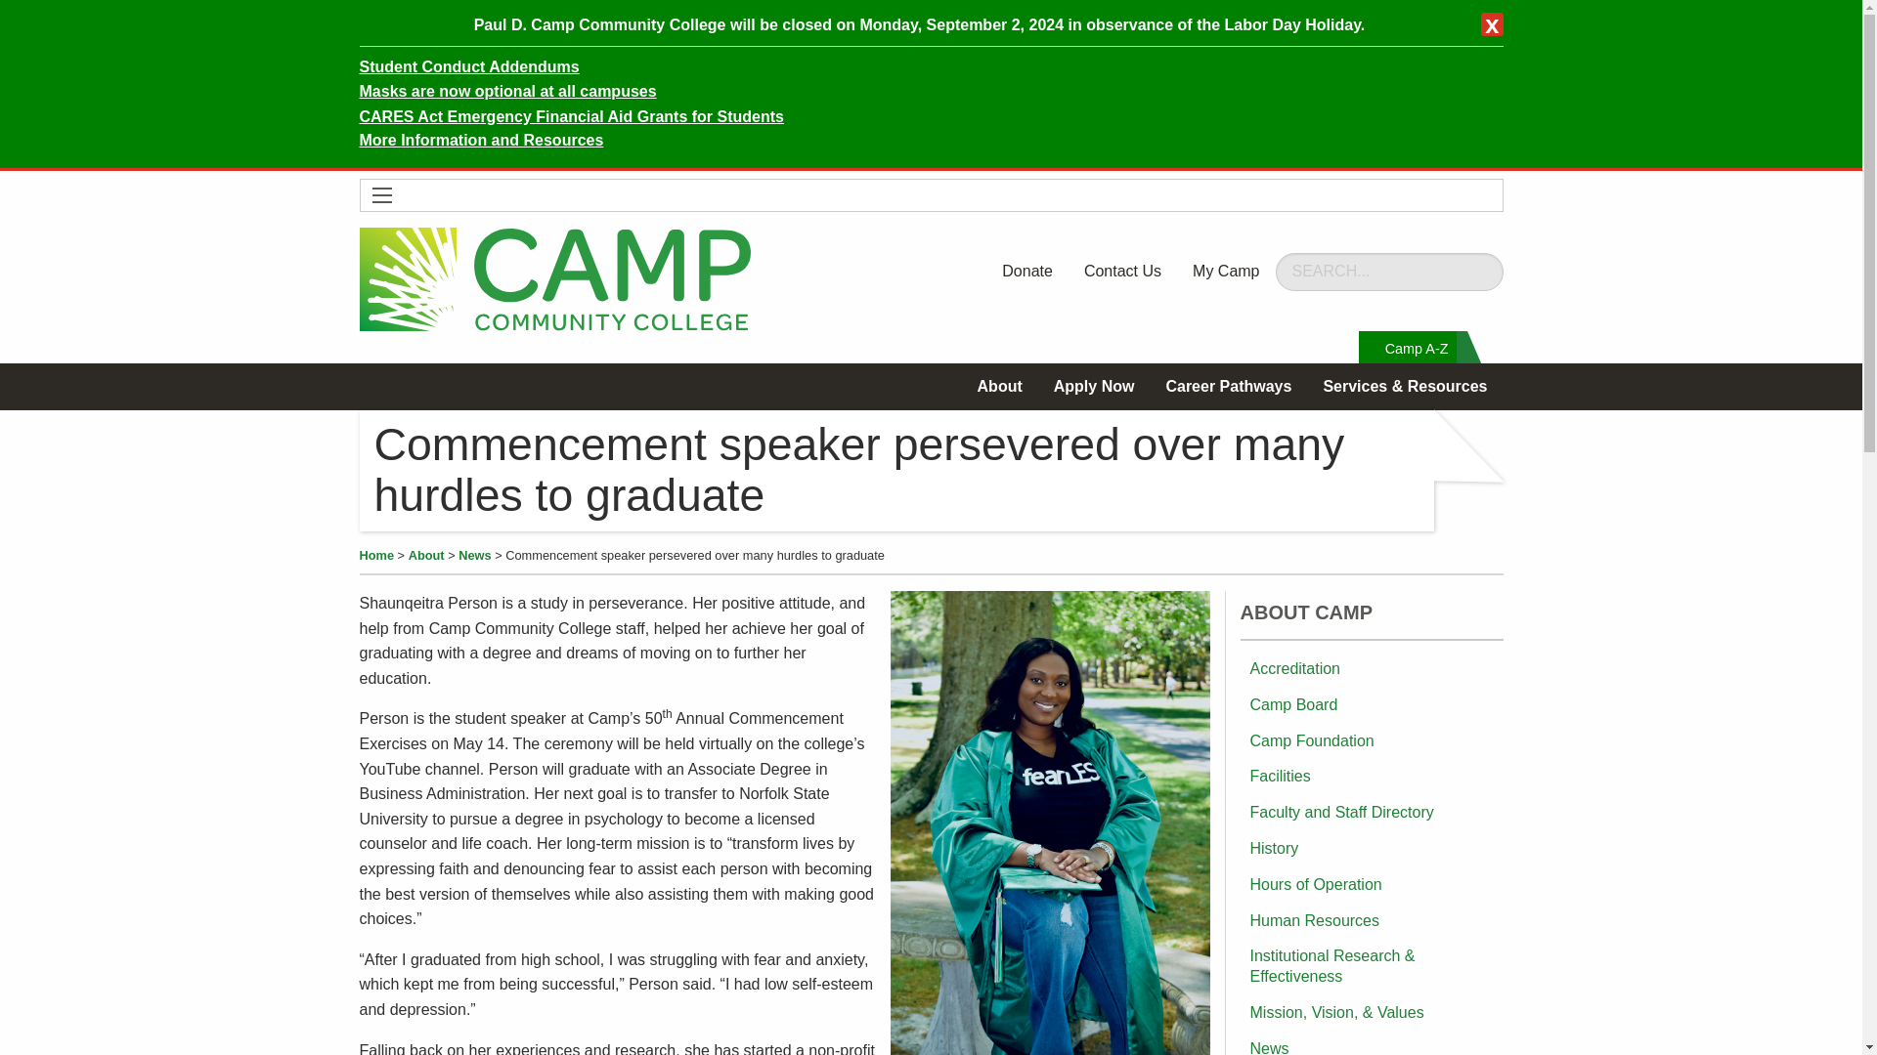 This screenshot has width=1877, height=1055. I want to click on My Camp, so click(1225, 272).